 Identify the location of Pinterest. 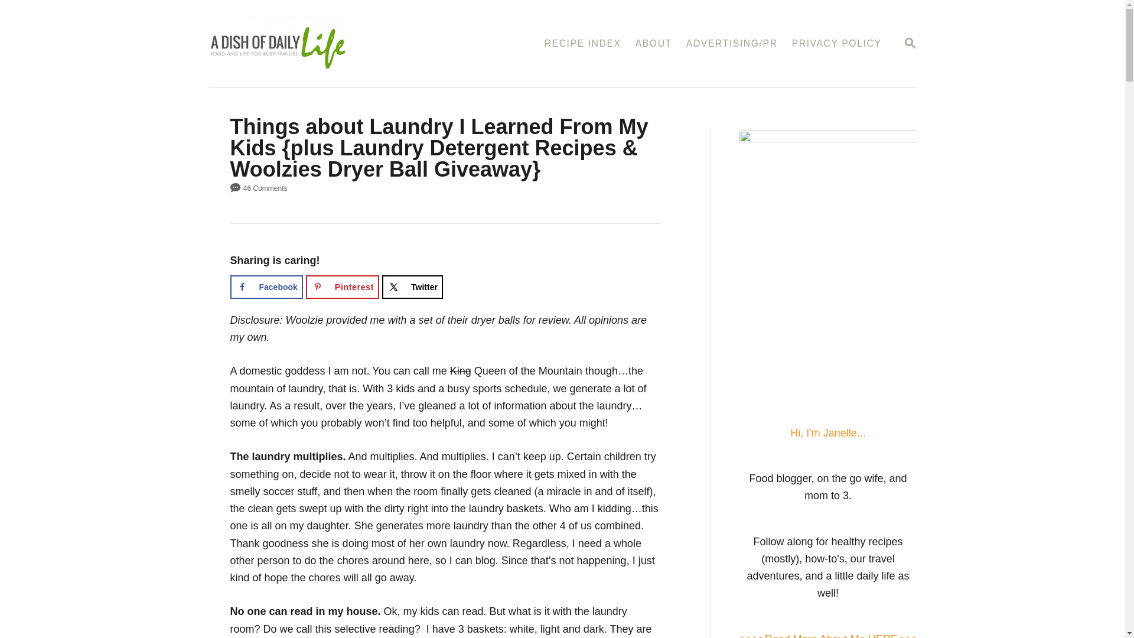
(653, 44).